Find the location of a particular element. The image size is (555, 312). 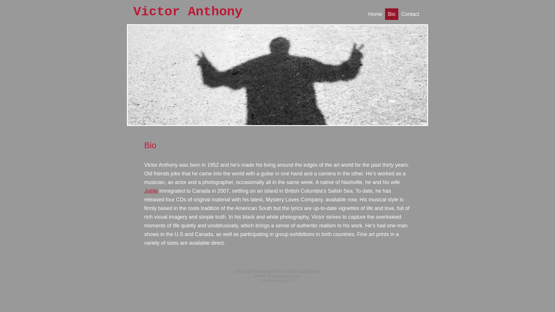

Bio is located at coordinates (249, 271).